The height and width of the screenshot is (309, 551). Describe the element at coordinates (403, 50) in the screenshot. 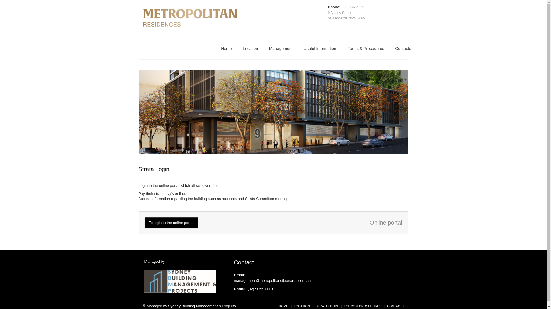

I see `Contacts` at that location.